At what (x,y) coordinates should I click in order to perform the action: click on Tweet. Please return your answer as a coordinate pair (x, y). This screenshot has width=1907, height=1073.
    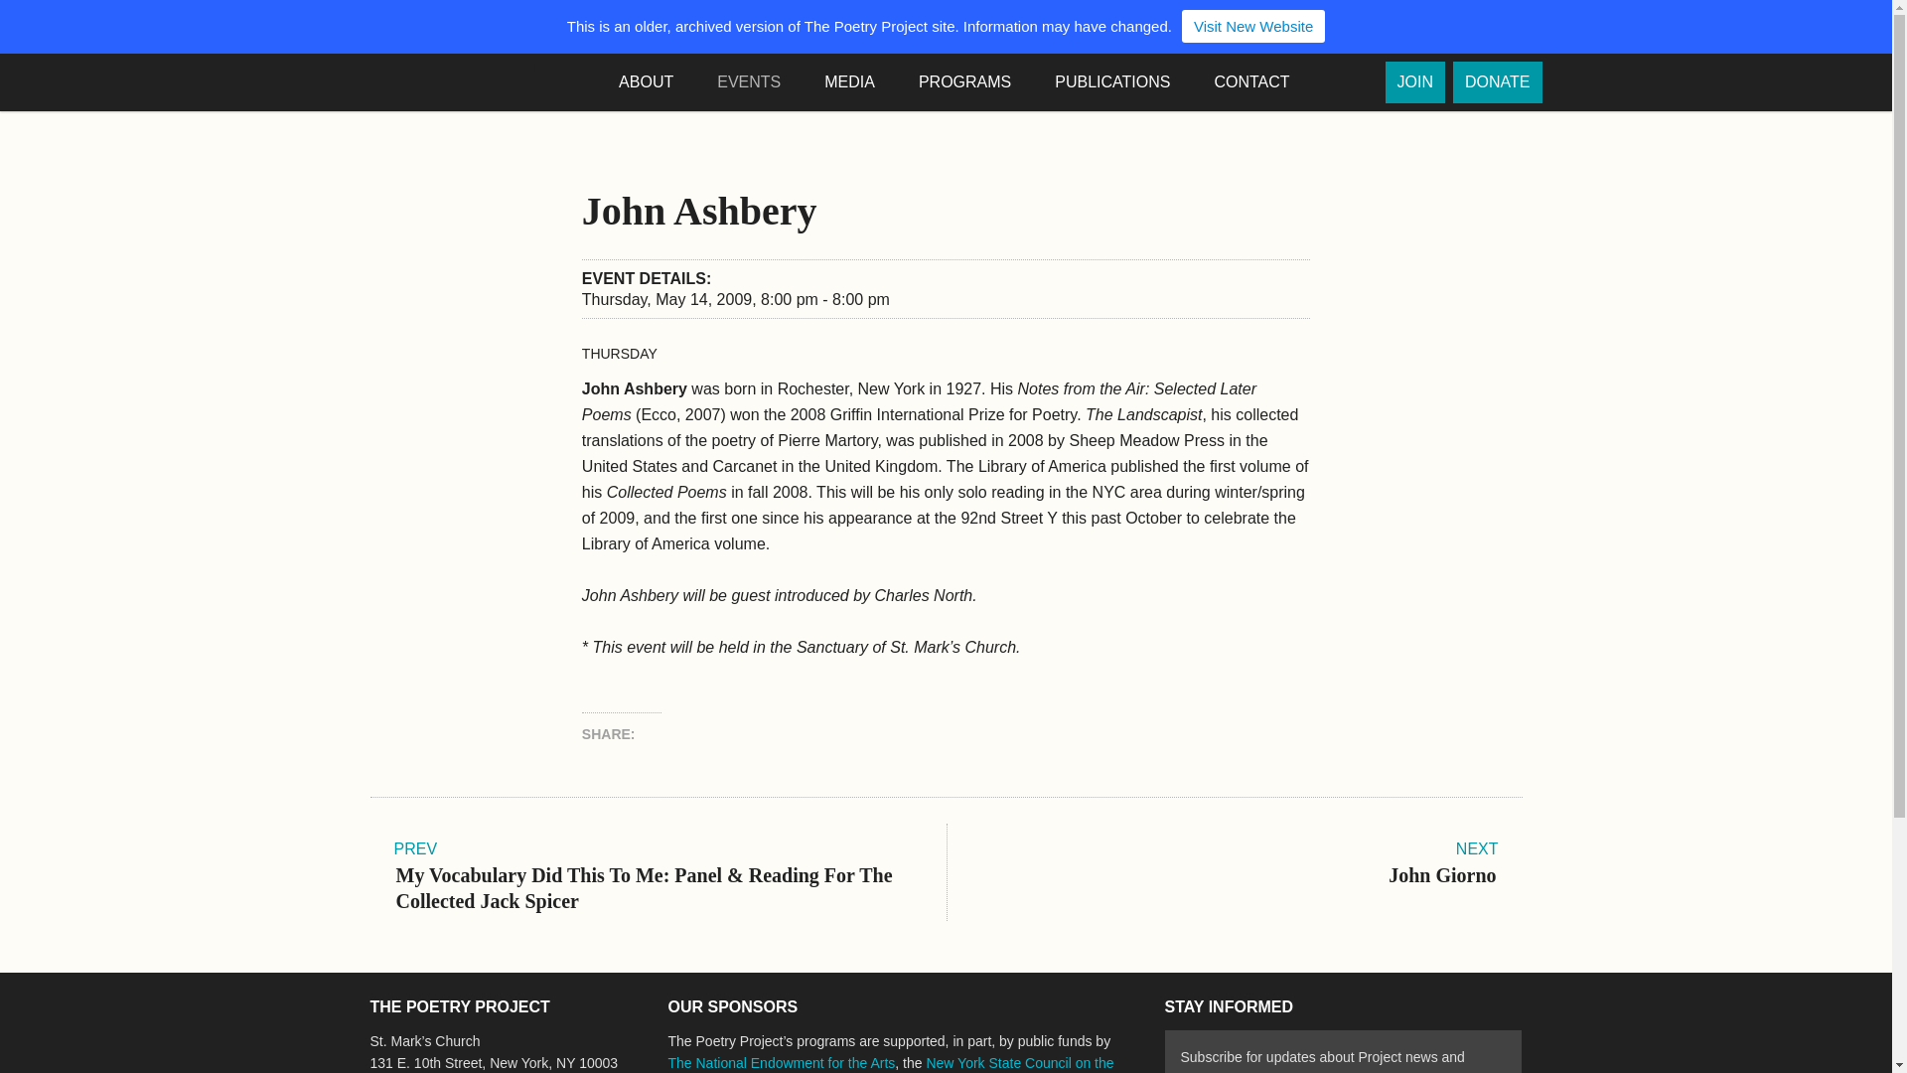
    Looking at the image, I should click on (775, 734).